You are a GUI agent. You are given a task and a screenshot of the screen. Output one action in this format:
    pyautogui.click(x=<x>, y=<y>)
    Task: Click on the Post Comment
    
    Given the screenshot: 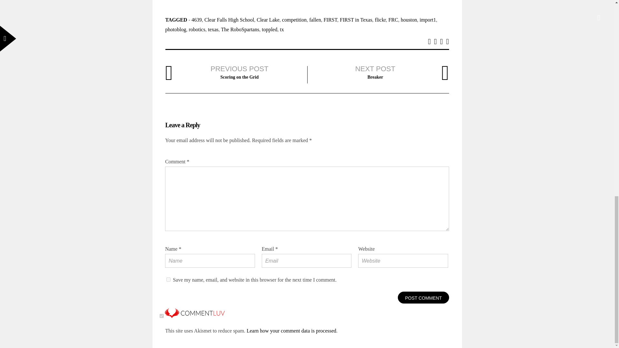 What is the action you would take?
    pyautogui.click(x=423, y=298)
    